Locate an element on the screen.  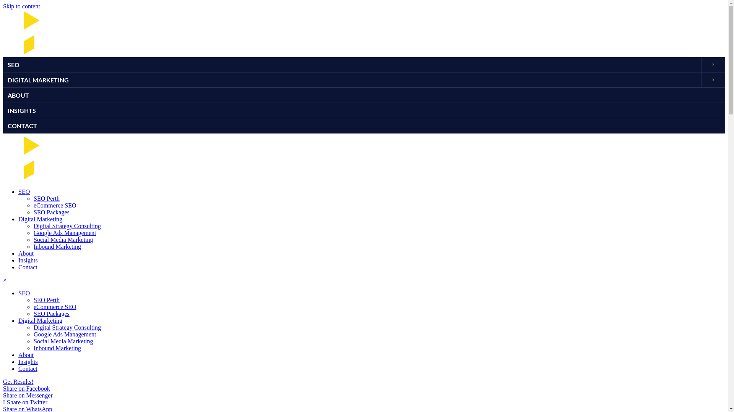
eCommerce SEO is located at coordinates (55, 307).